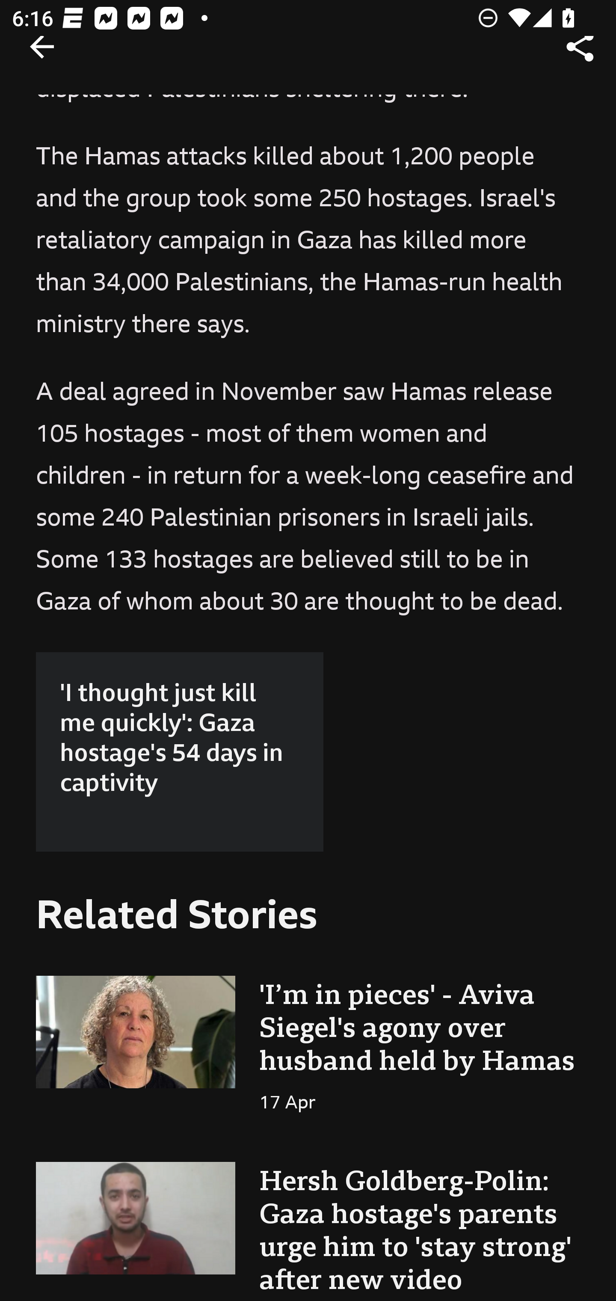 This screenshot has height=1301, width=616. Describe the element at coordinates (42, 62) in the screenshot. I see `Back` at that location.